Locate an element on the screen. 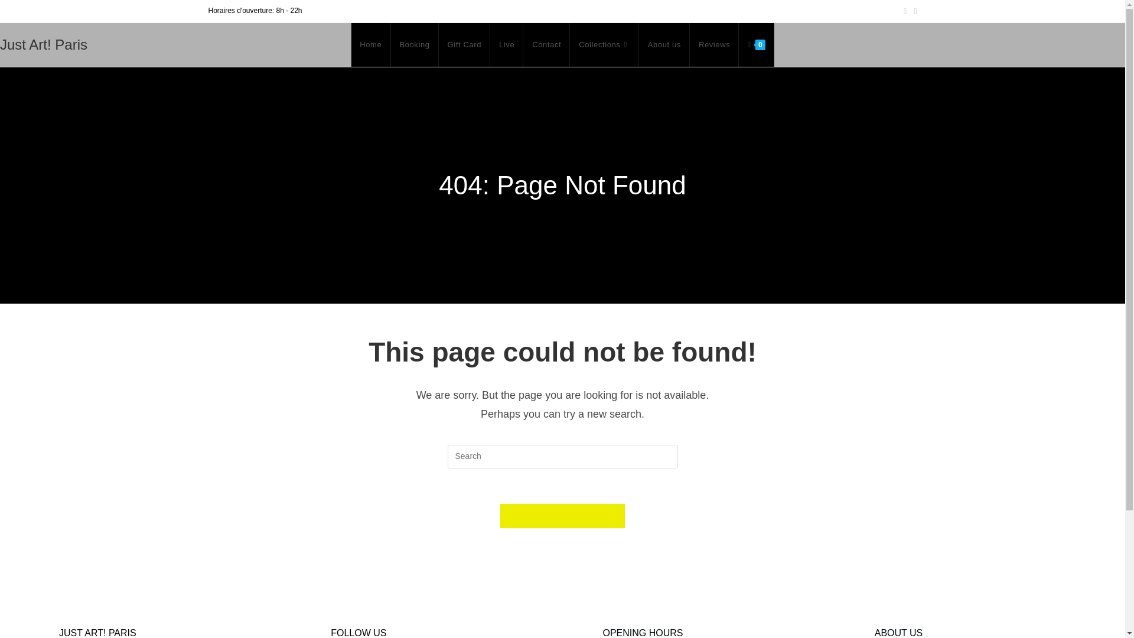 The height and width of the screenshot is (638, 1134). Home is located at coordinates (370, 45).